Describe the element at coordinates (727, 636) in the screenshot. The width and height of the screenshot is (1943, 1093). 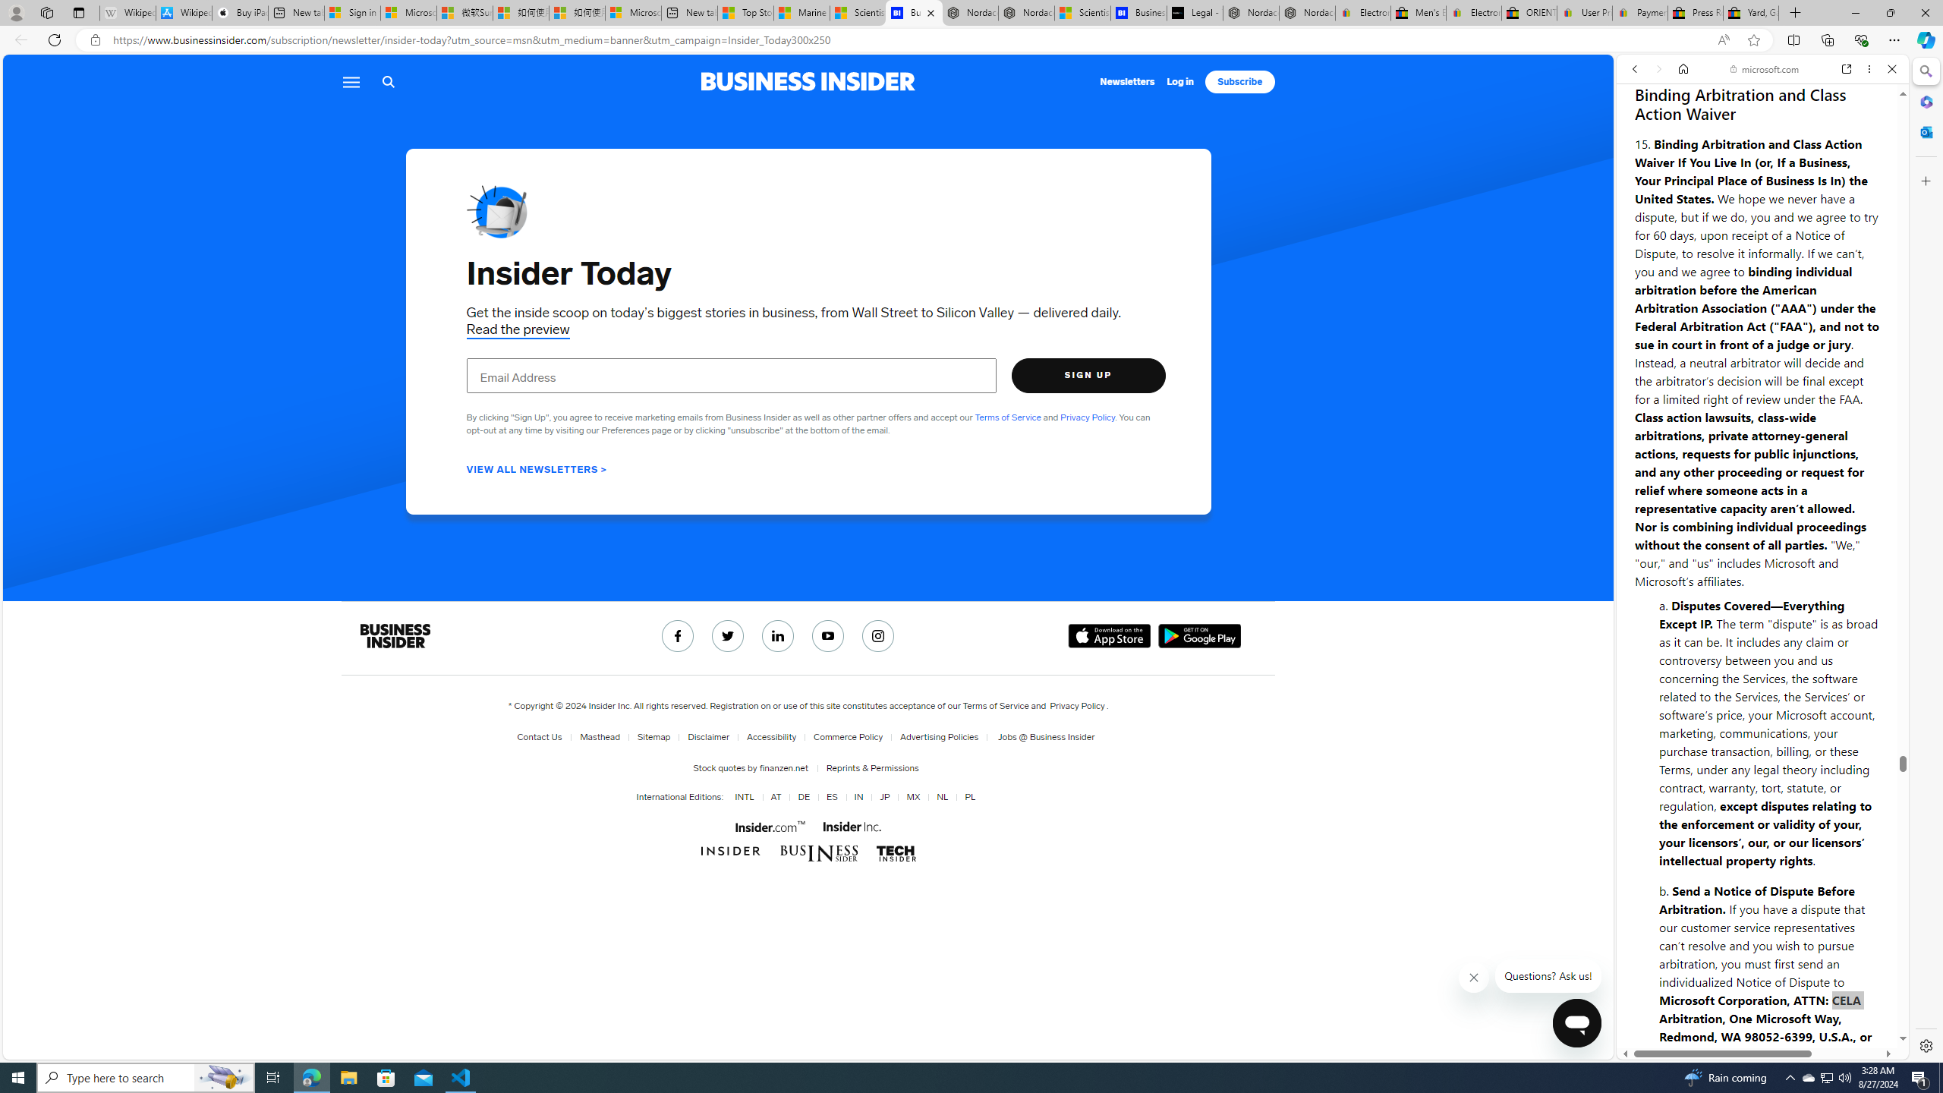
I see `Click to visit us on Twitter` at that location.